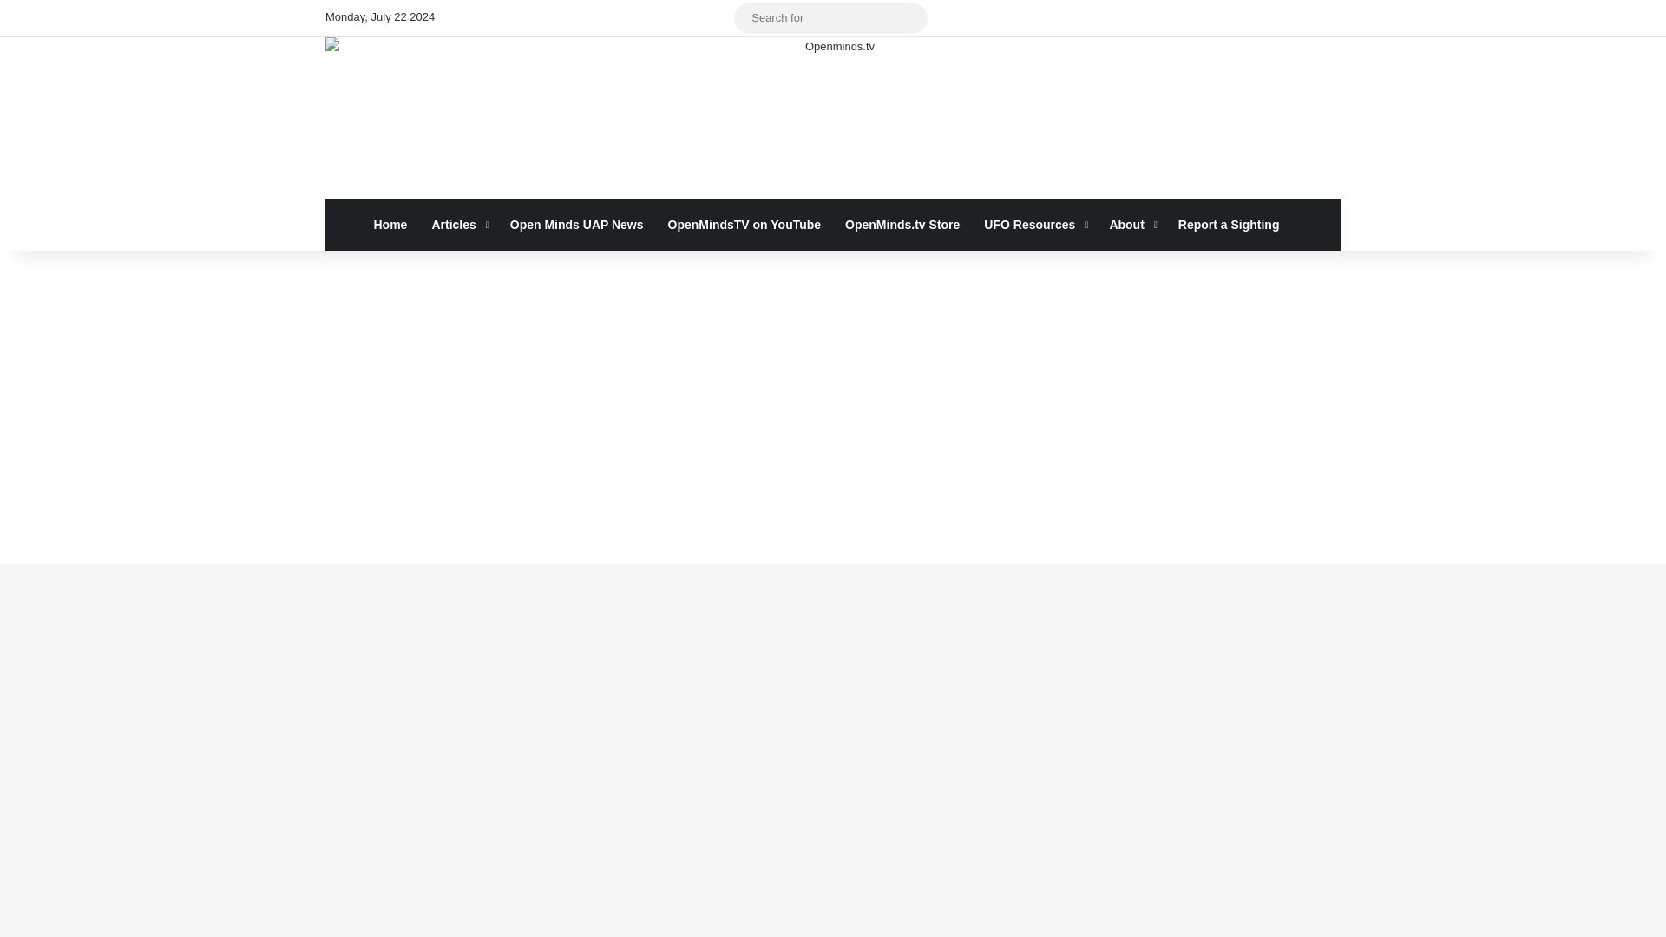 This screenshot has width=1666, height=937. I want to click on Patreon, so click(642, 18).